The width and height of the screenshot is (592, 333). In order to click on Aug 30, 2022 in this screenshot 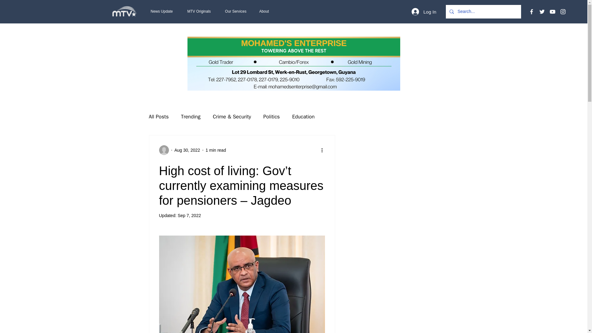, I will do `click(187, 150)`.